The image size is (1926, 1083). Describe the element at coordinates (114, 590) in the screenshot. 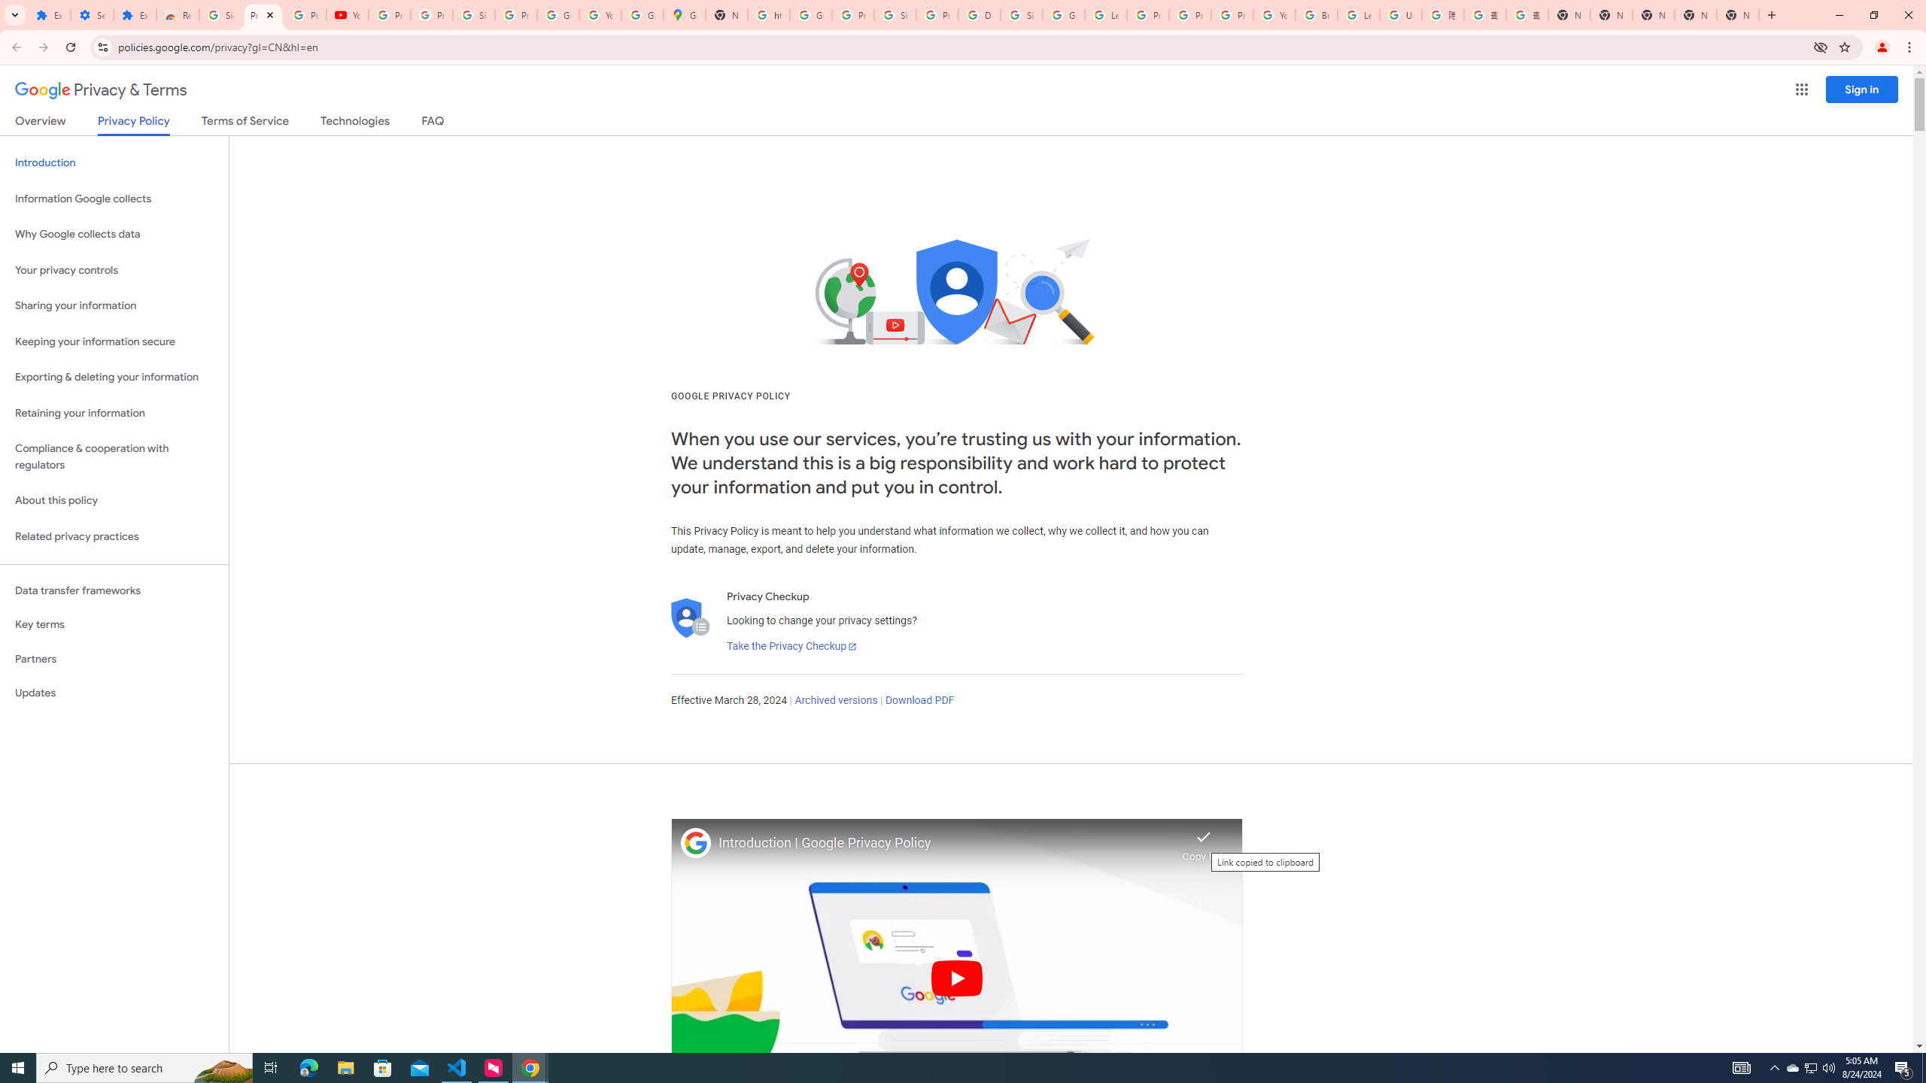

I see `Data transfer frameworks` at that location.